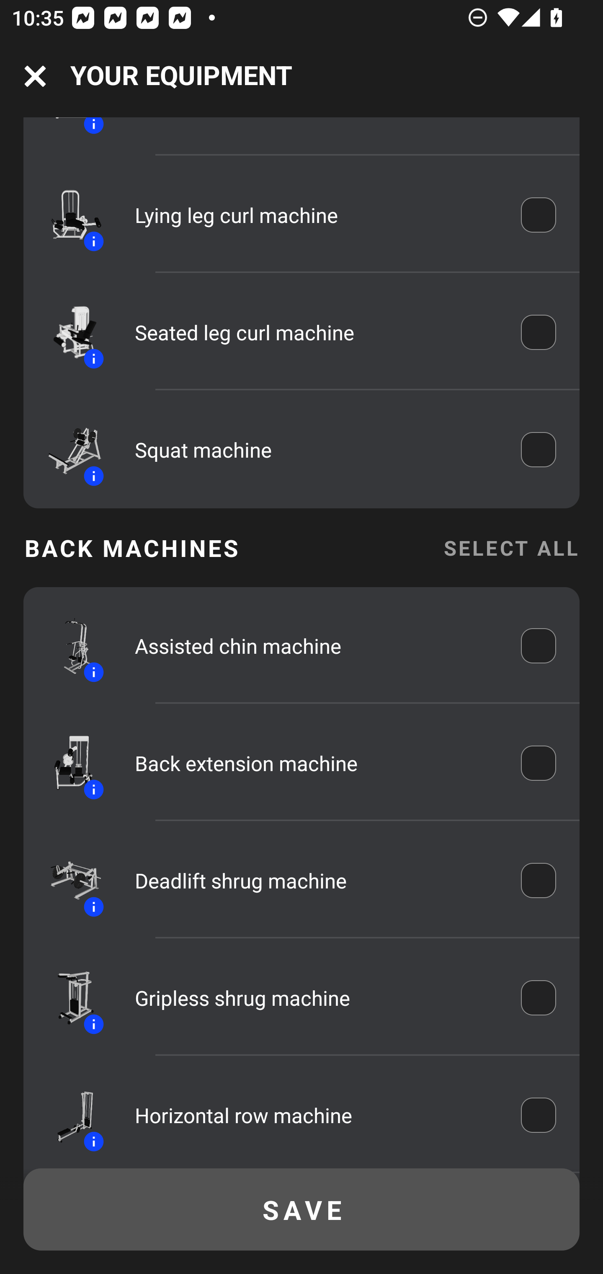 This screenshot has width=603, height=1274. I want to click on Equipment icon Information icon, so click(67, 449).